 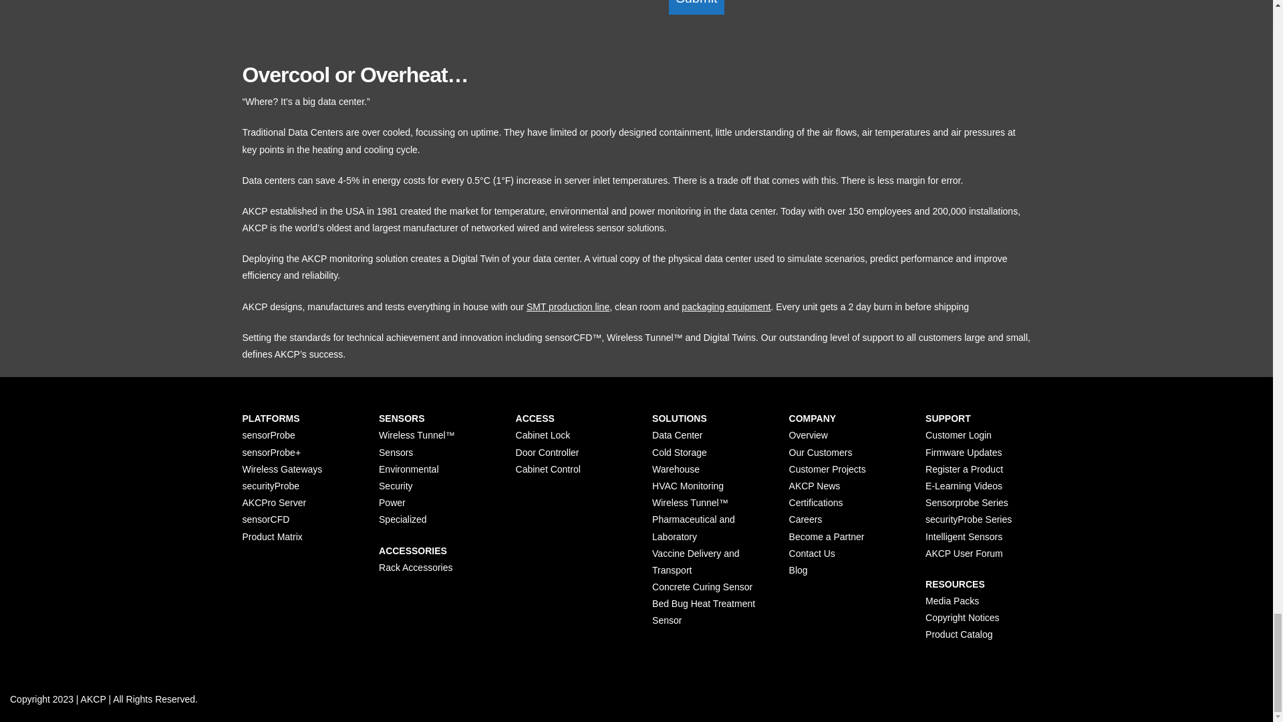 What do you see at coordinates (94, 699) in the screenshot?
I see `network enabled temperature sensor monitoring` at bounding box center [94, 699].